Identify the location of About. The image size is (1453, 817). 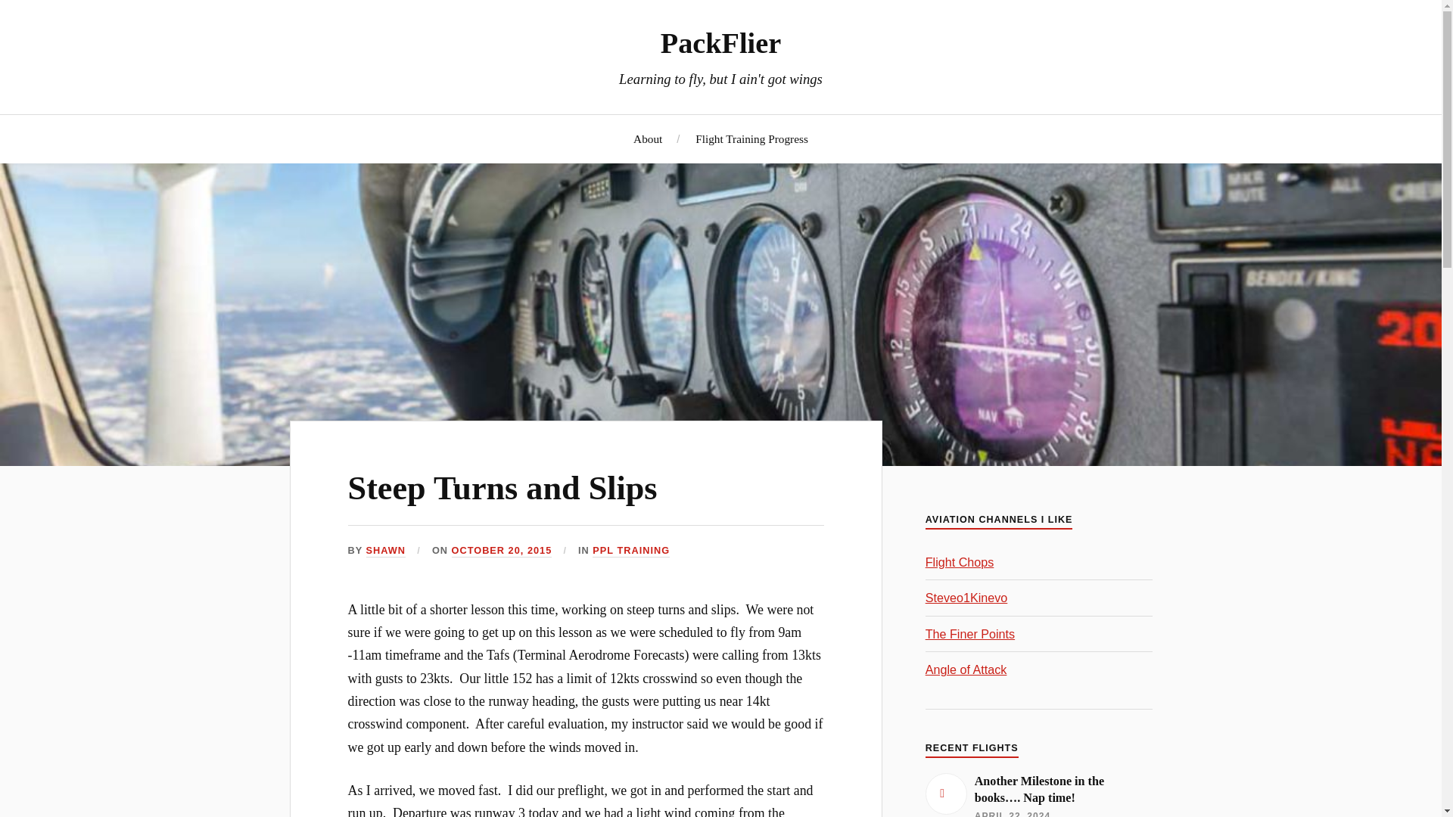
(648, 138).